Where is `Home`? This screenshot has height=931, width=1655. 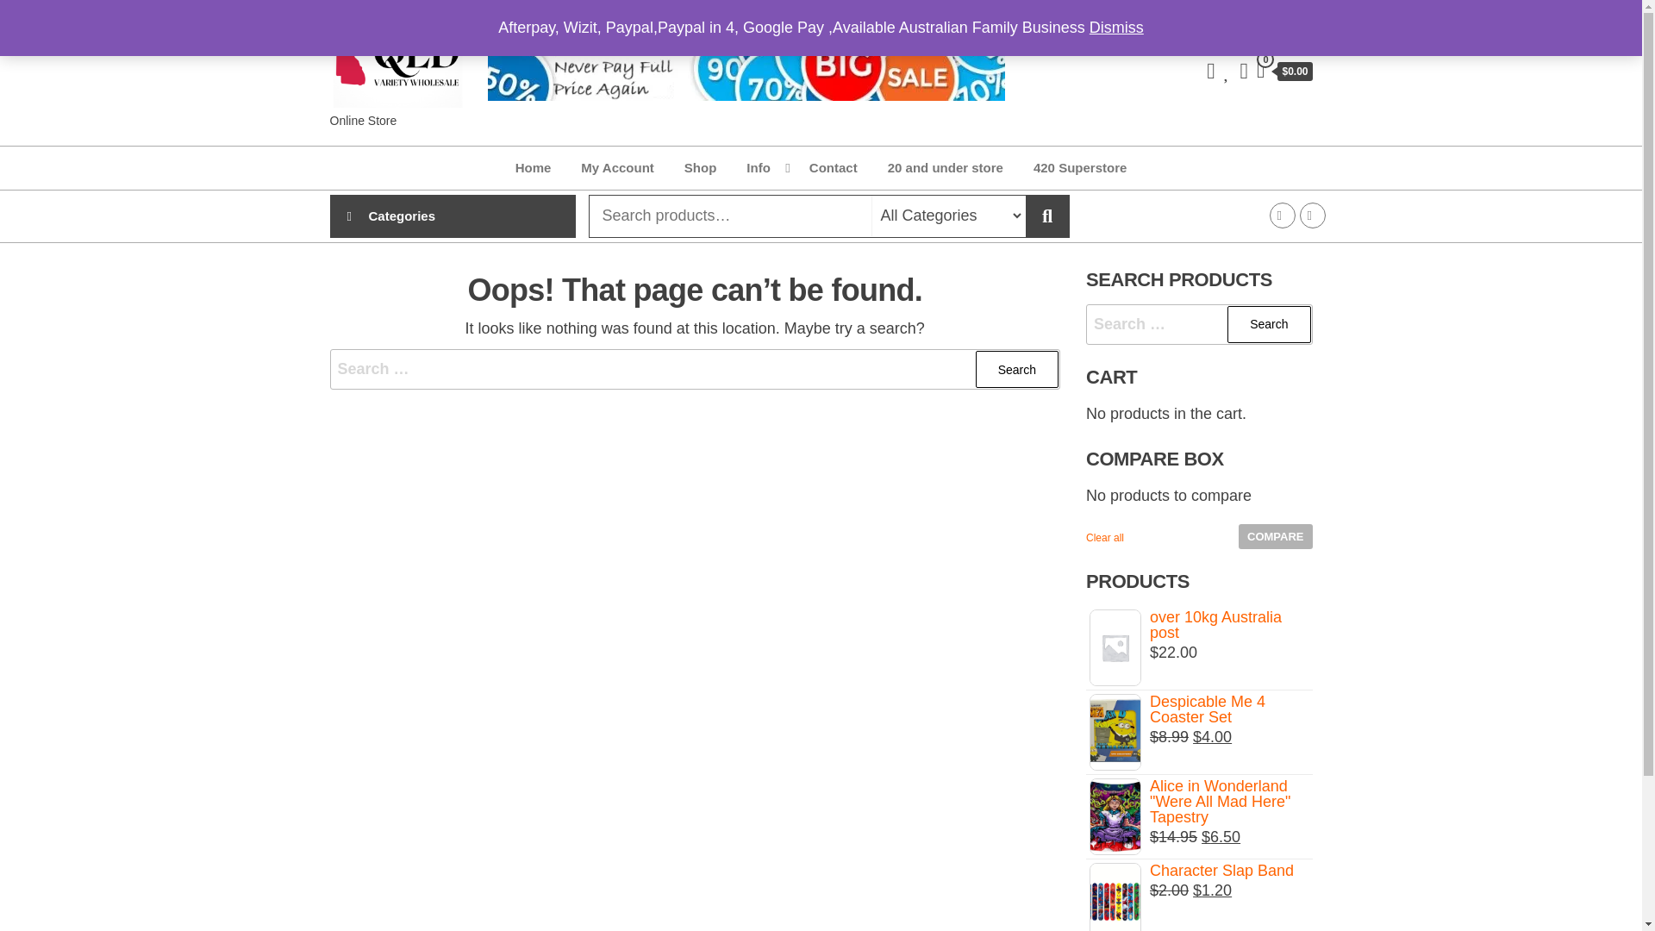
Home is located at coordinates (533, 167).